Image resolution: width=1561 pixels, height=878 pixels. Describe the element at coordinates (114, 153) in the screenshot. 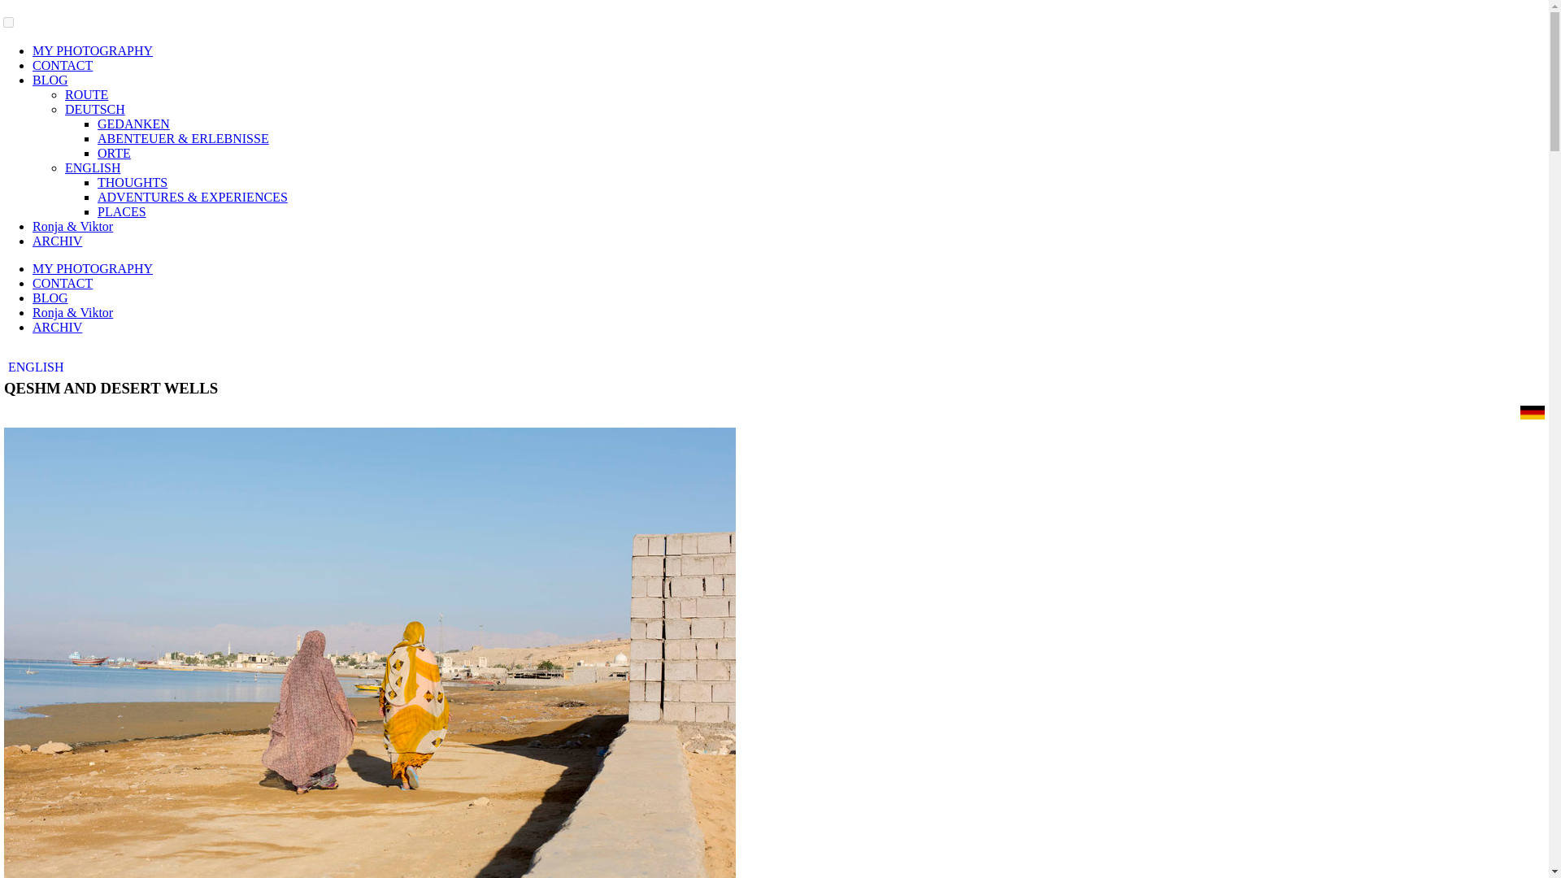

I see `ORTE` at that location.